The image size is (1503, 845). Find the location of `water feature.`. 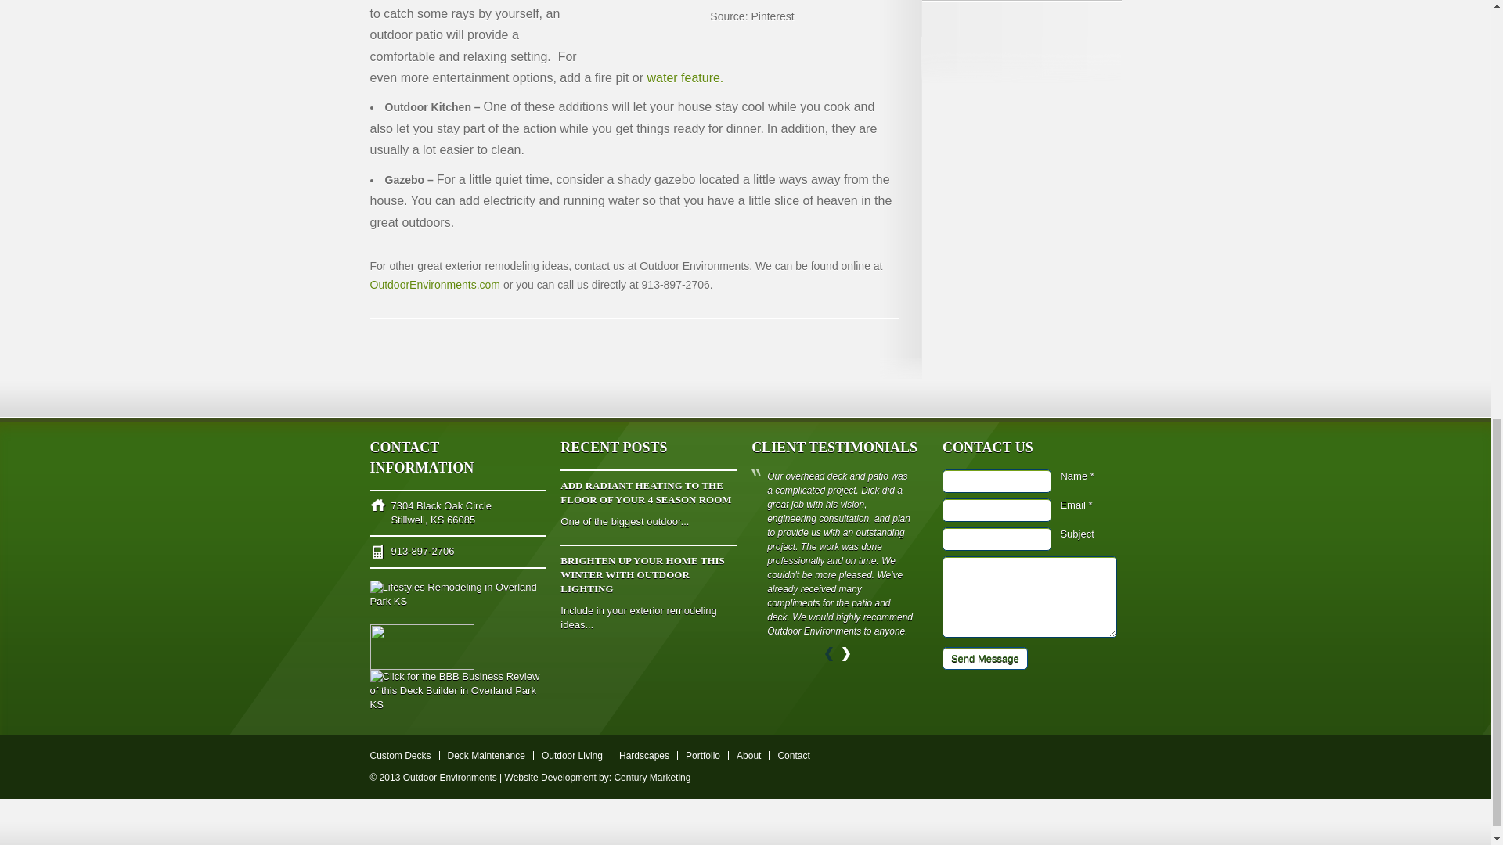

water feature. is located at coordinates (684, 77).